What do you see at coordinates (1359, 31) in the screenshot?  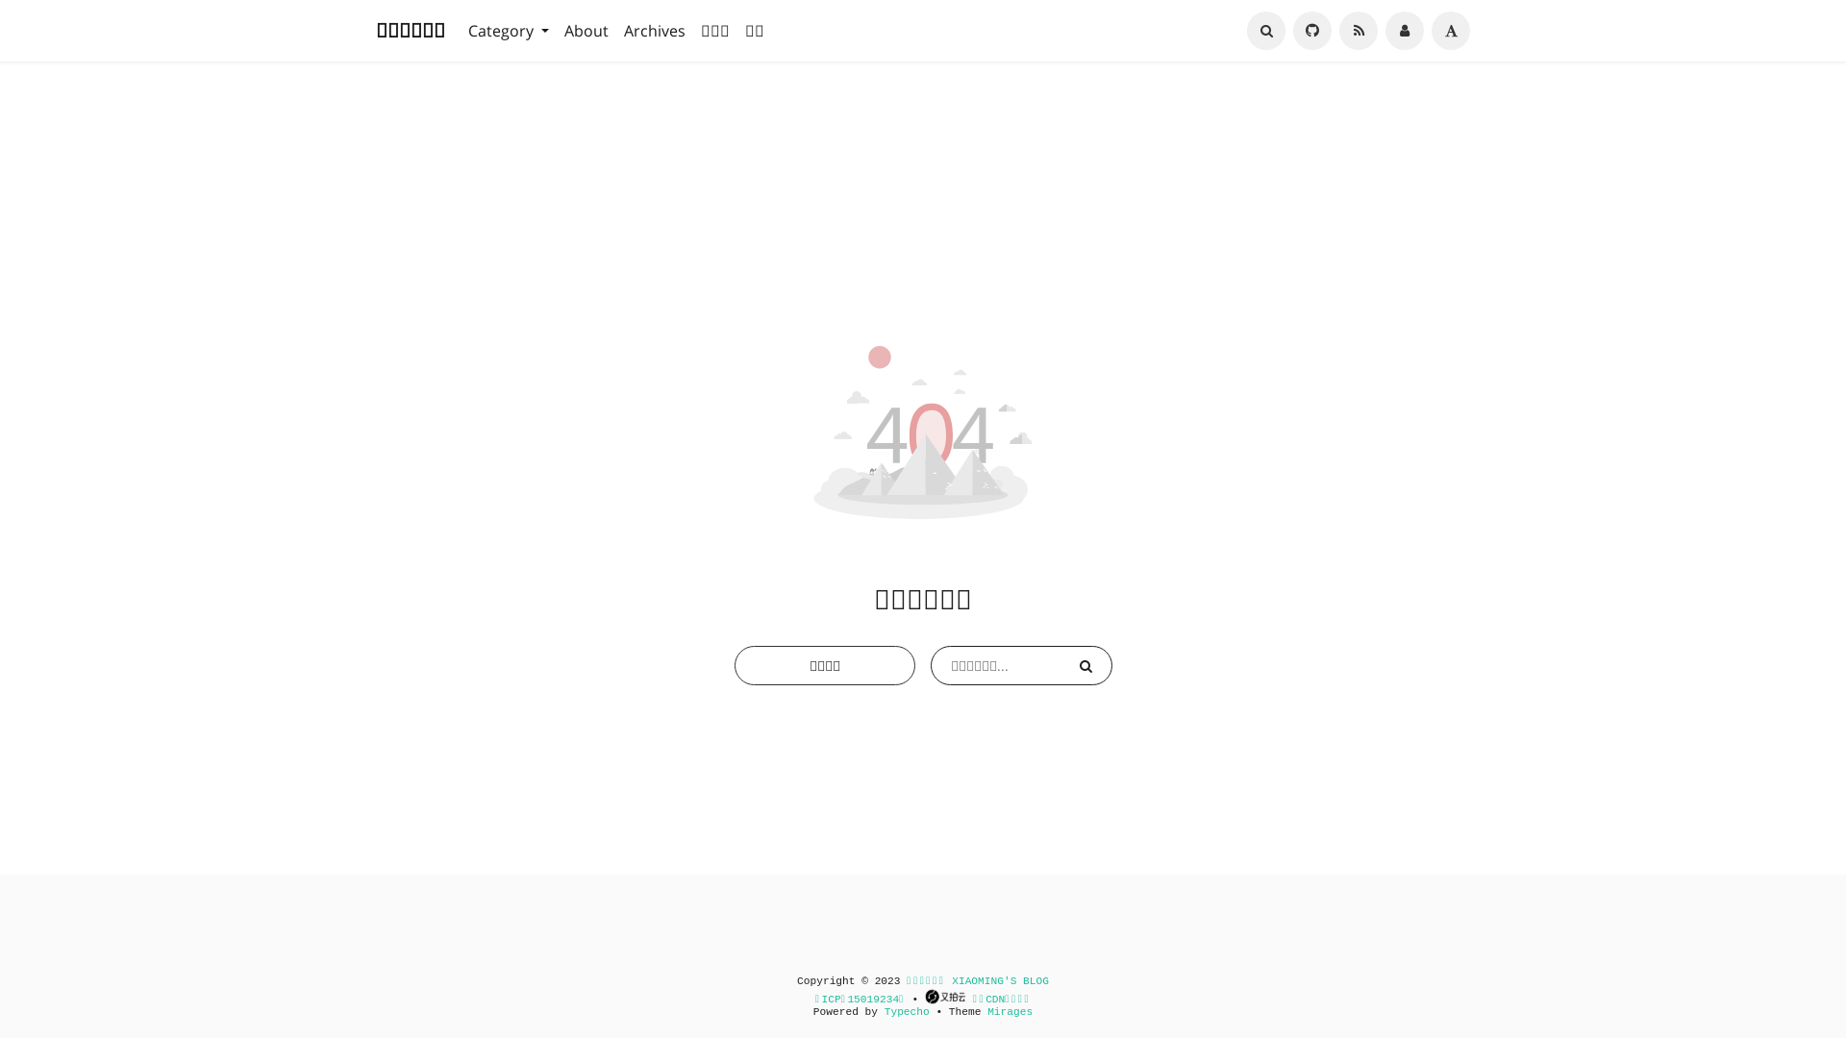 I see `Rss` at bounding box center [1359, 31].